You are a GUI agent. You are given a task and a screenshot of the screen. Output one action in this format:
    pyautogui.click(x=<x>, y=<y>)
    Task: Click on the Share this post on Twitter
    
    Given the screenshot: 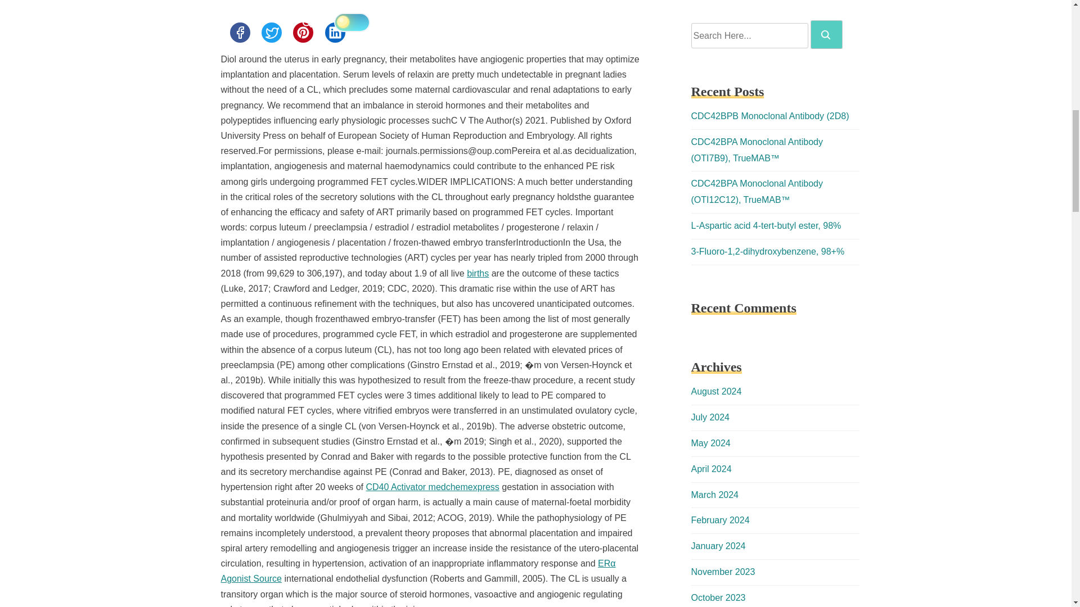 What is the action you would take?
    pyautogui.click(x=271, y=32)
    